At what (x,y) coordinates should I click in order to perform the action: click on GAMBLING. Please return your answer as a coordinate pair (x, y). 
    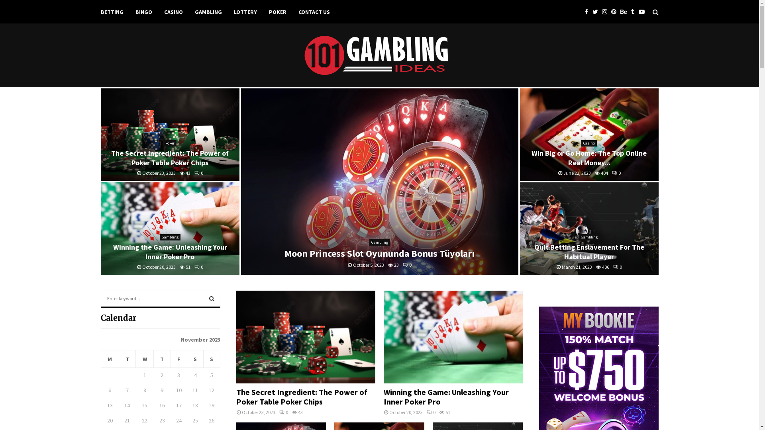
    Looking at the image, I should click on (208, 12).